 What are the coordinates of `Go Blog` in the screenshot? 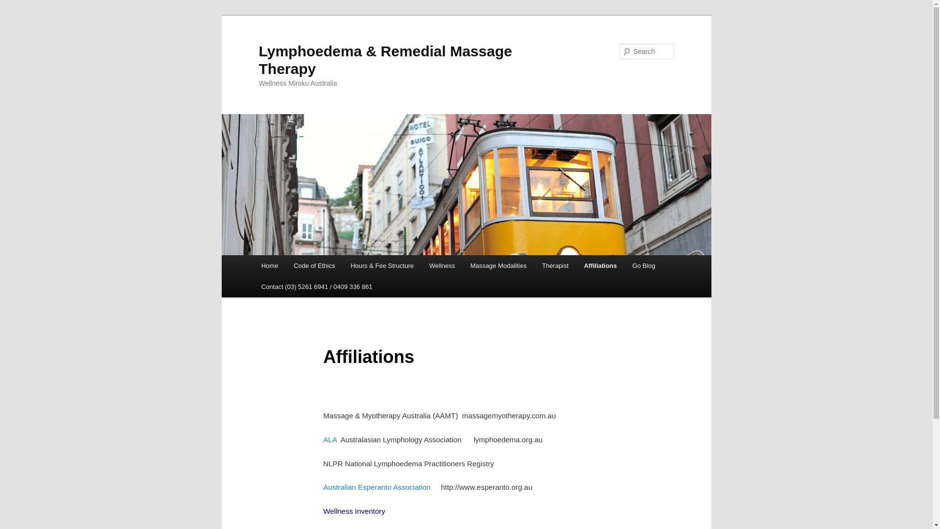 It's located at (644, 265).